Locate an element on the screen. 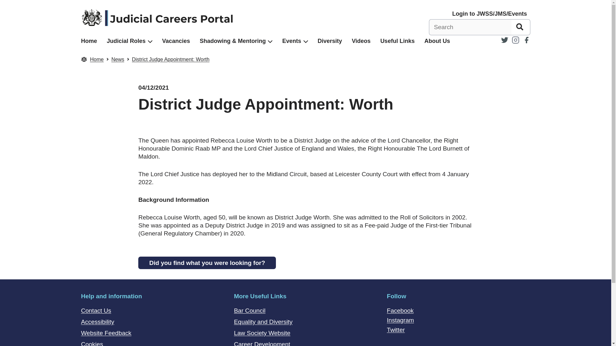  Judicial Roles is located at coordinates (126, 41).